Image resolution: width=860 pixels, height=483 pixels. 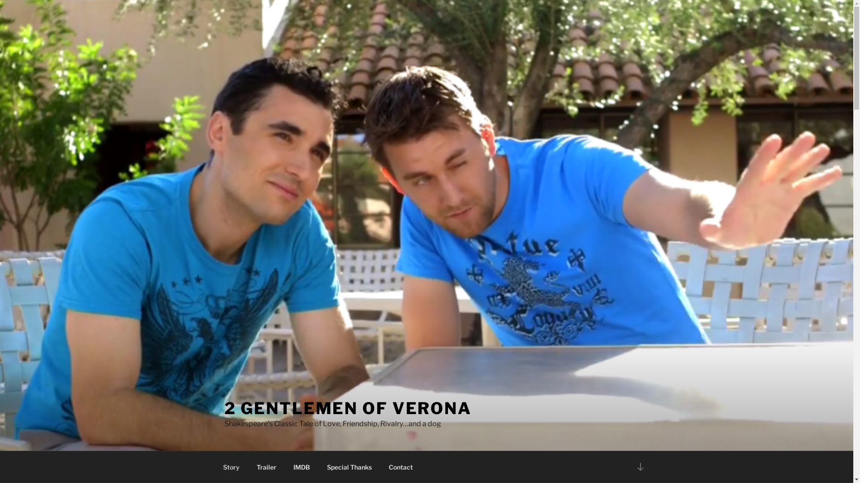 What do you see at coordinates (400, 467) in the screenshot?
I see `Contact` at bounding box center [400, 467].